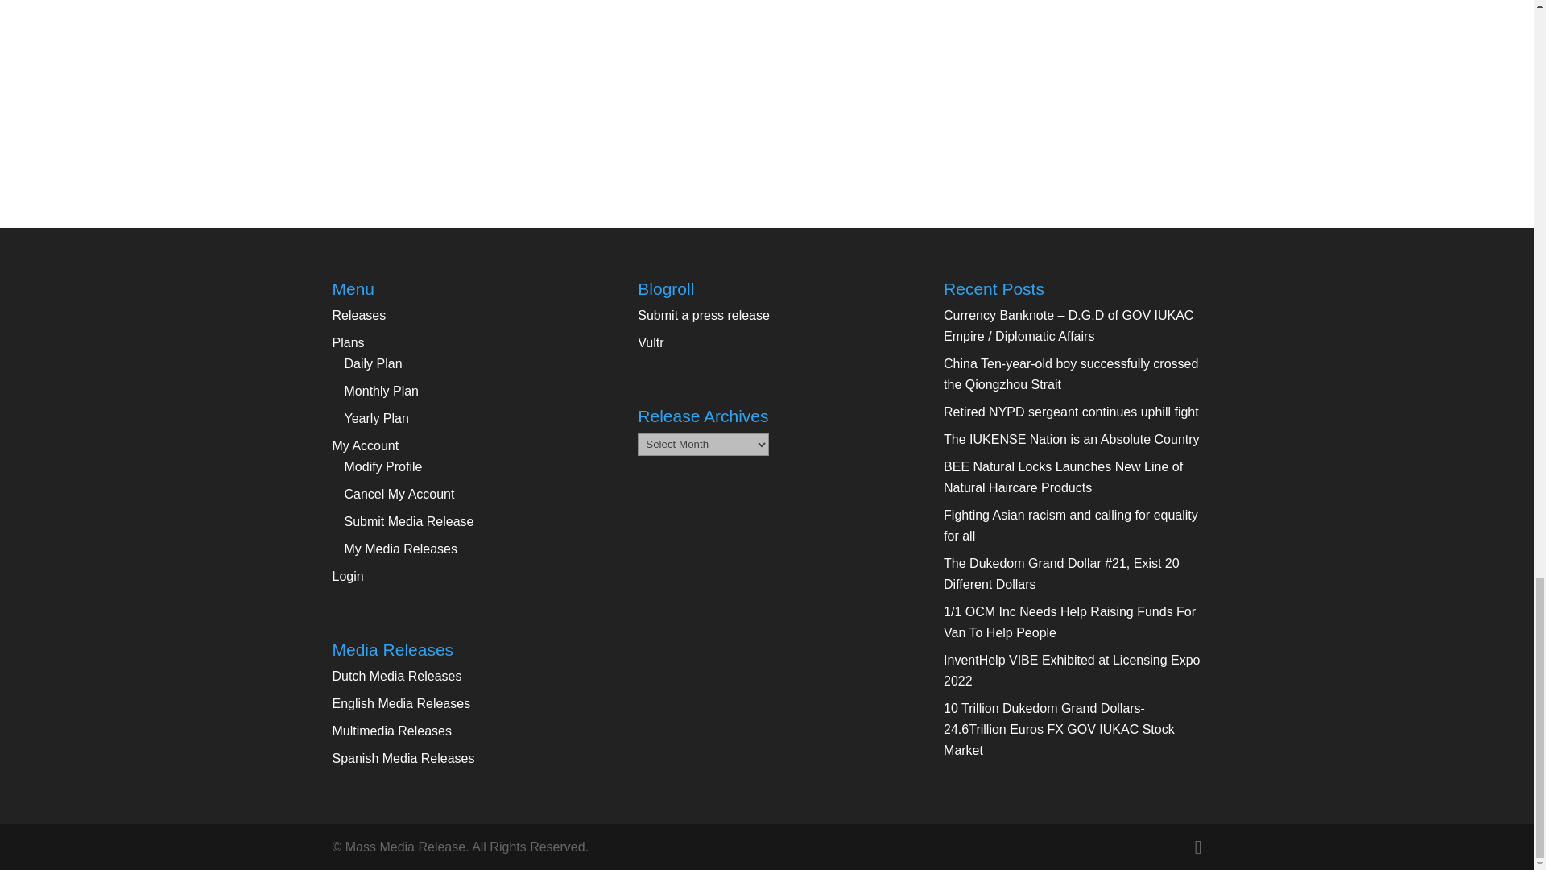 The height and width of the screenshot is (870, 1546). Describe the element at coordinates (382, 391) in the screenshot. I see `Monthly Plan` at that location.